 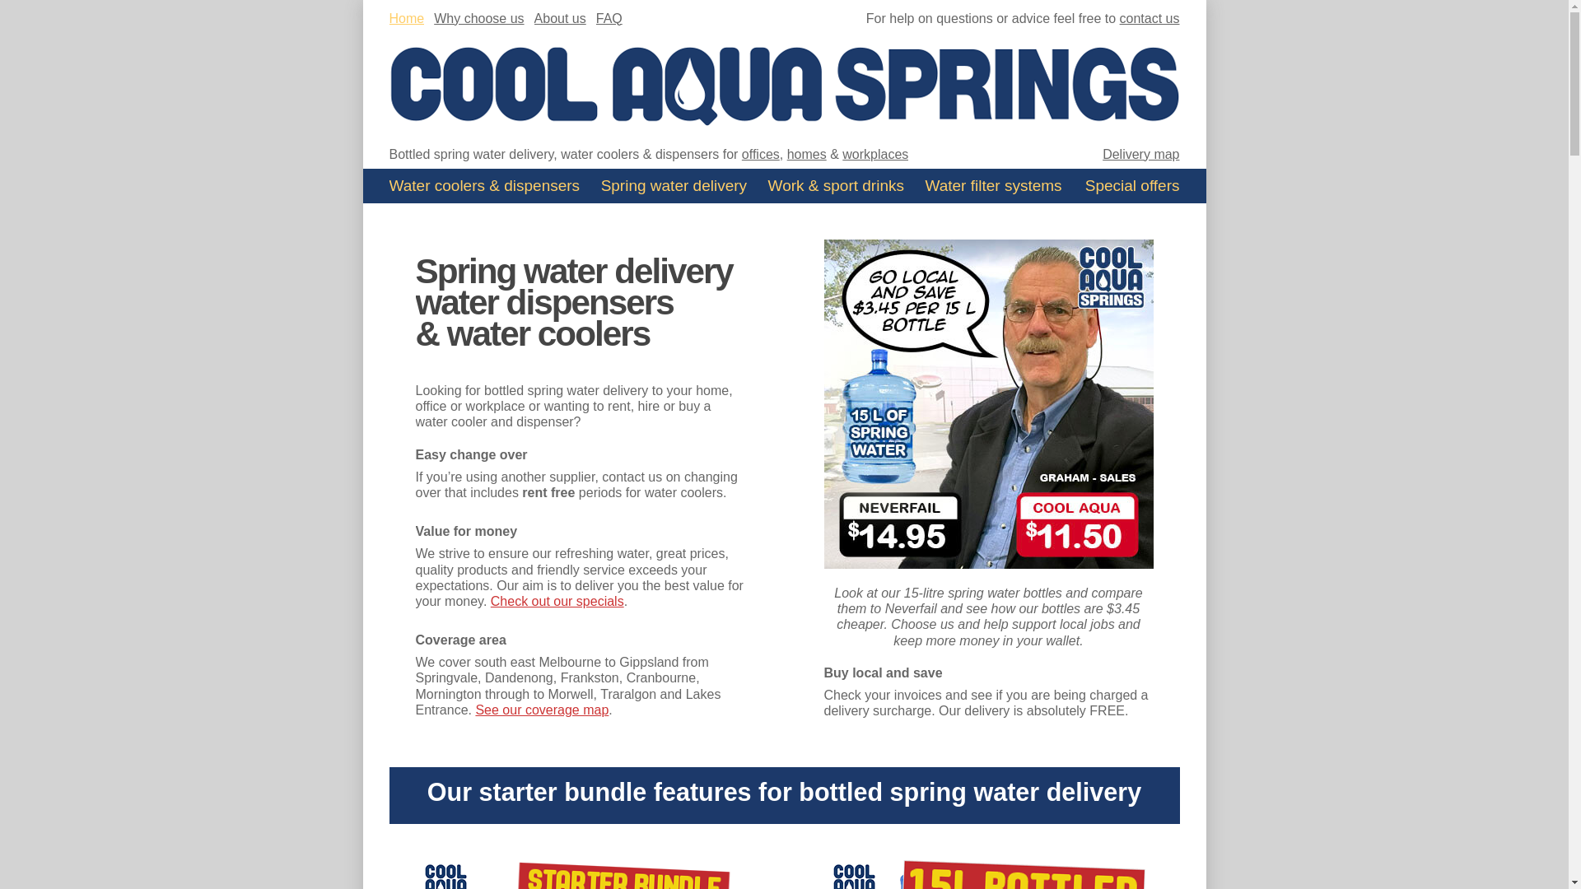 I want to click on Check out our specials, so click(x=557, y=601).